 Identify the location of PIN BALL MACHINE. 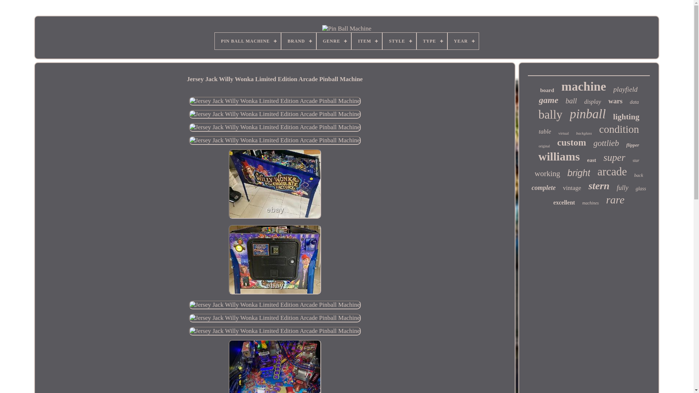
(248, 41).